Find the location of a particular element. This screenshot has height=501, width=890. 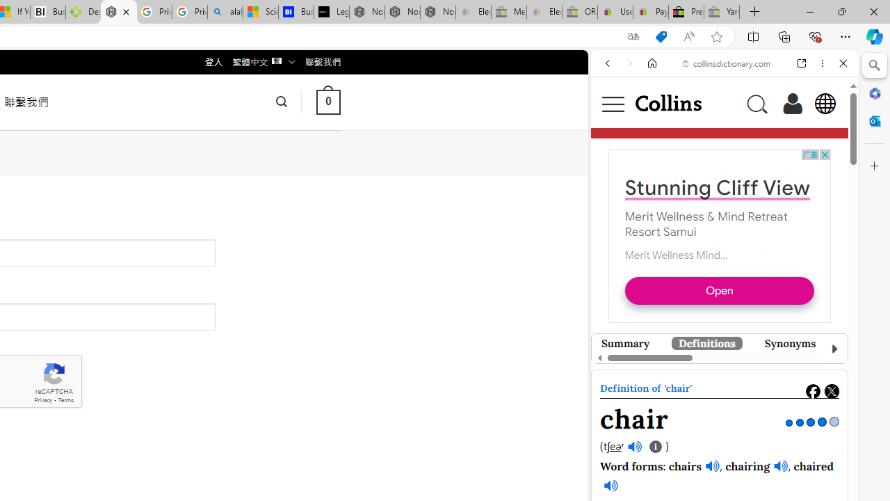

alabama high school quarterback dies - Search is located at coordinates (225, 13).